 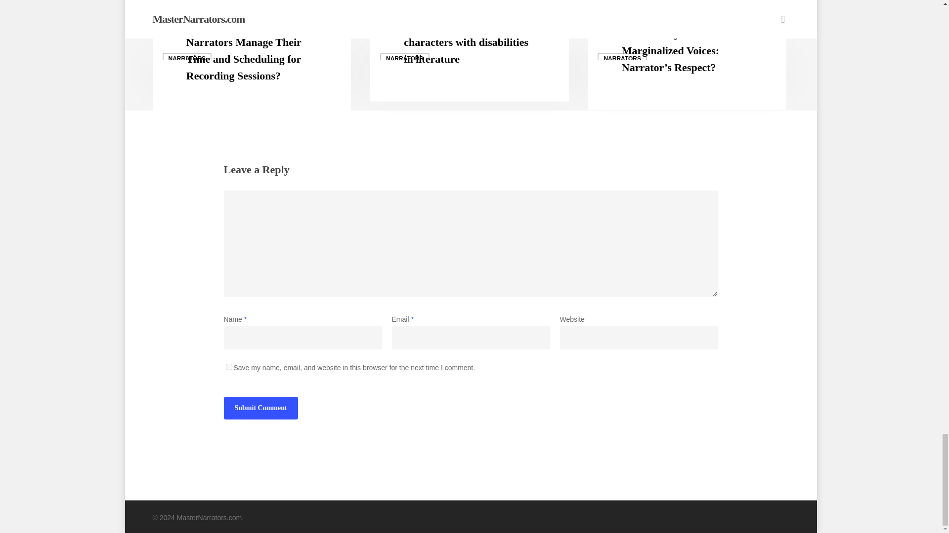 I want to click on yes, so click(x=228, y=366).